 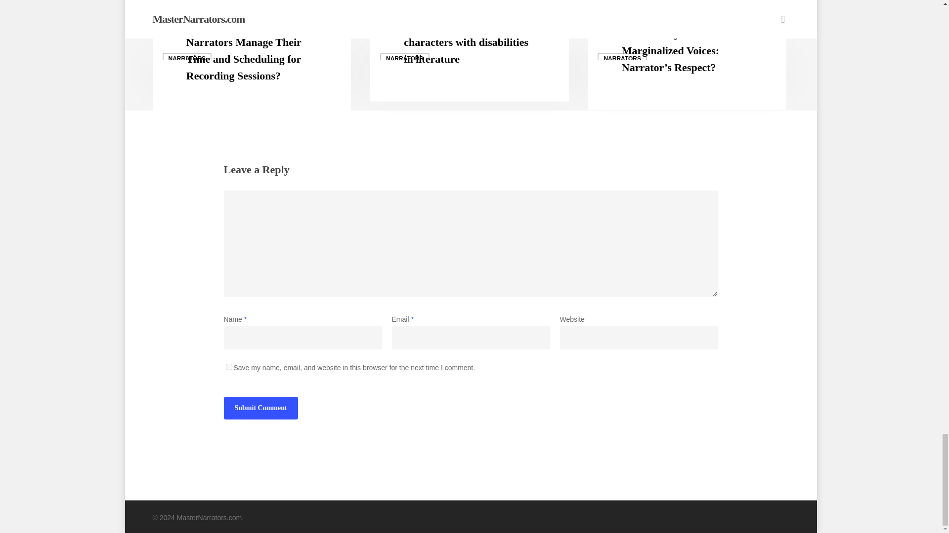 I want to click on yes, so click(x=228, y=366).